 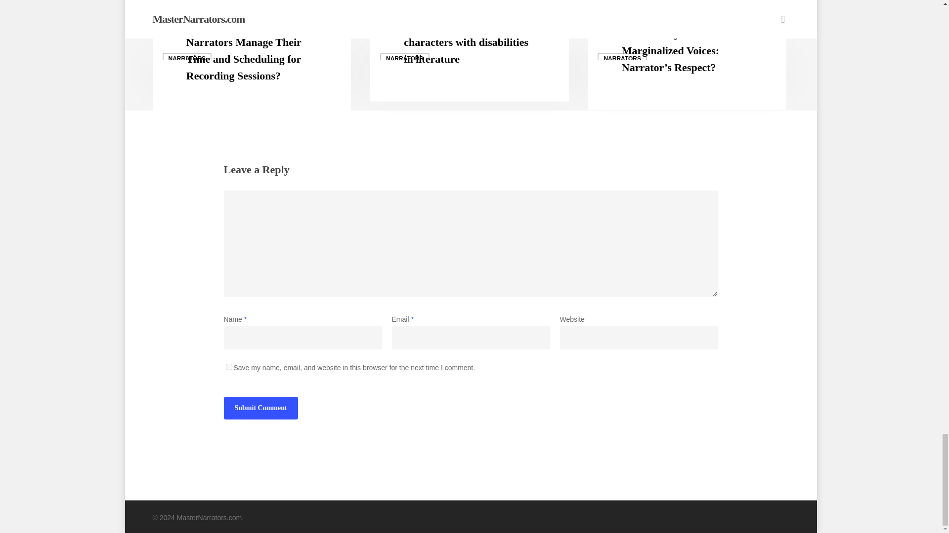 I want to click on yes, so click(x=228, y=366).